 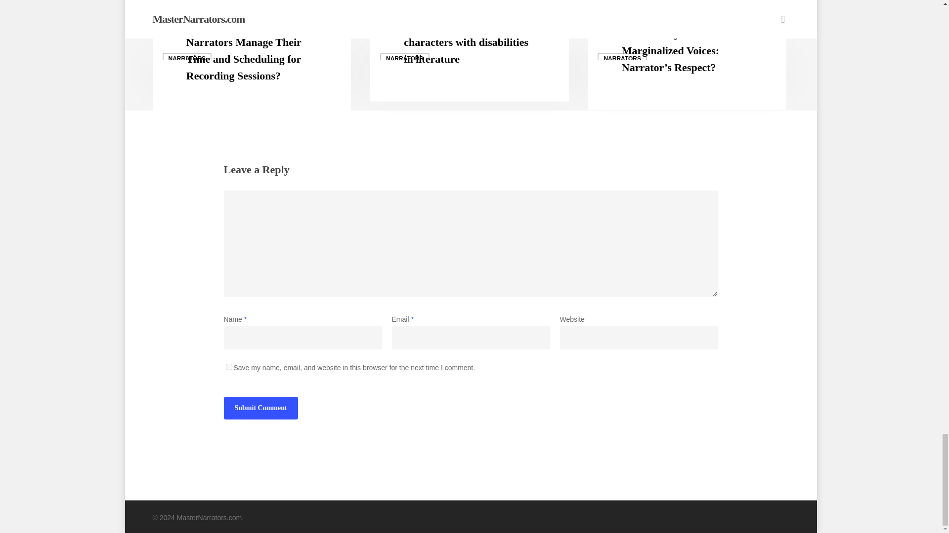 I want to click on yes, so click(x=228, y=366).